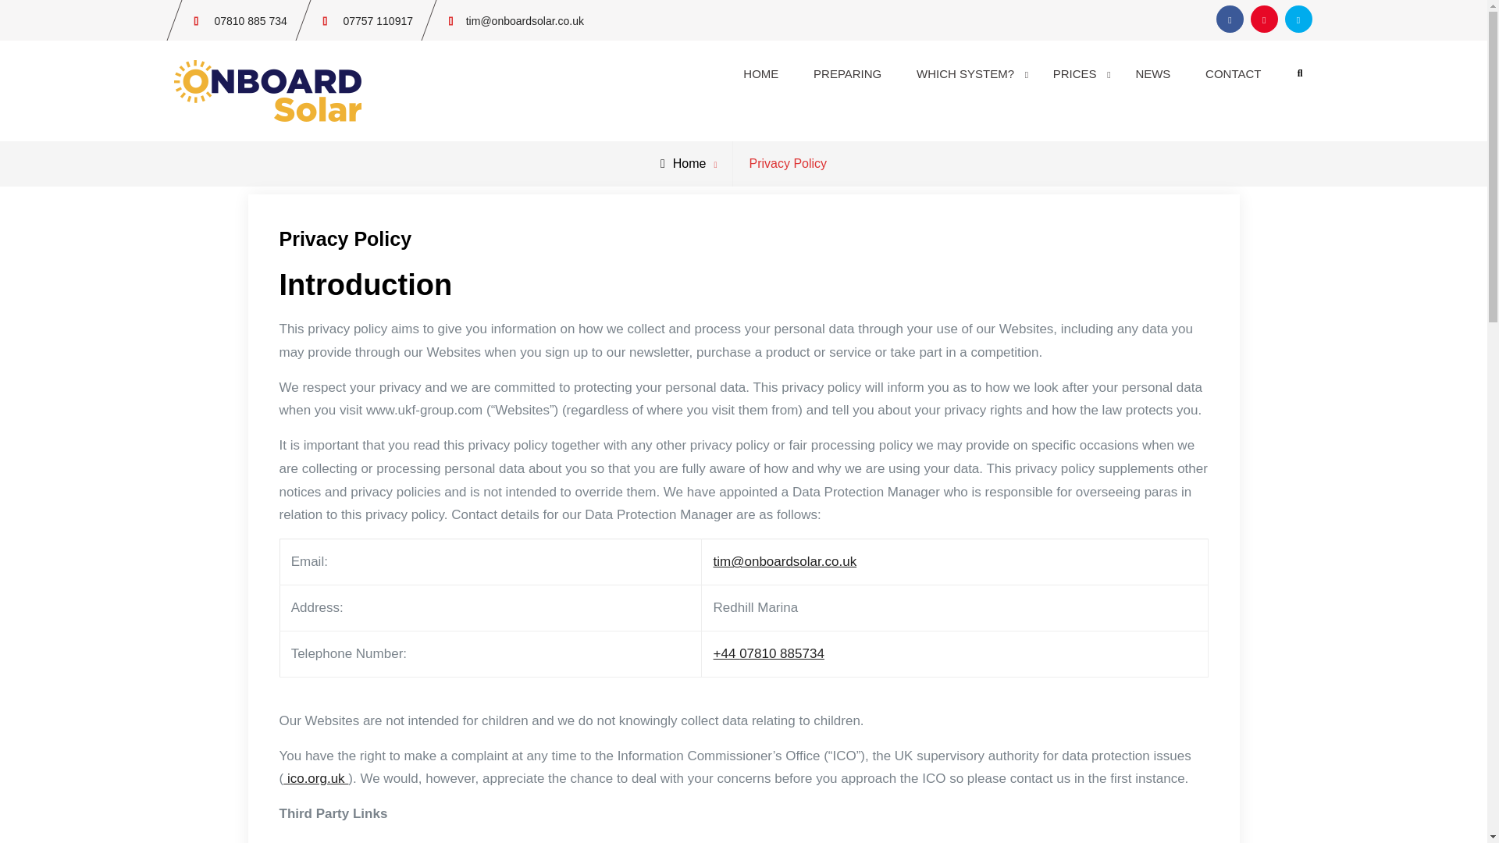 This screenshot has height=843, width=1499. What do you see at coordinates (378, 21) in the screenshot?
I see `07757 110917` at bounding box center [378, 21].